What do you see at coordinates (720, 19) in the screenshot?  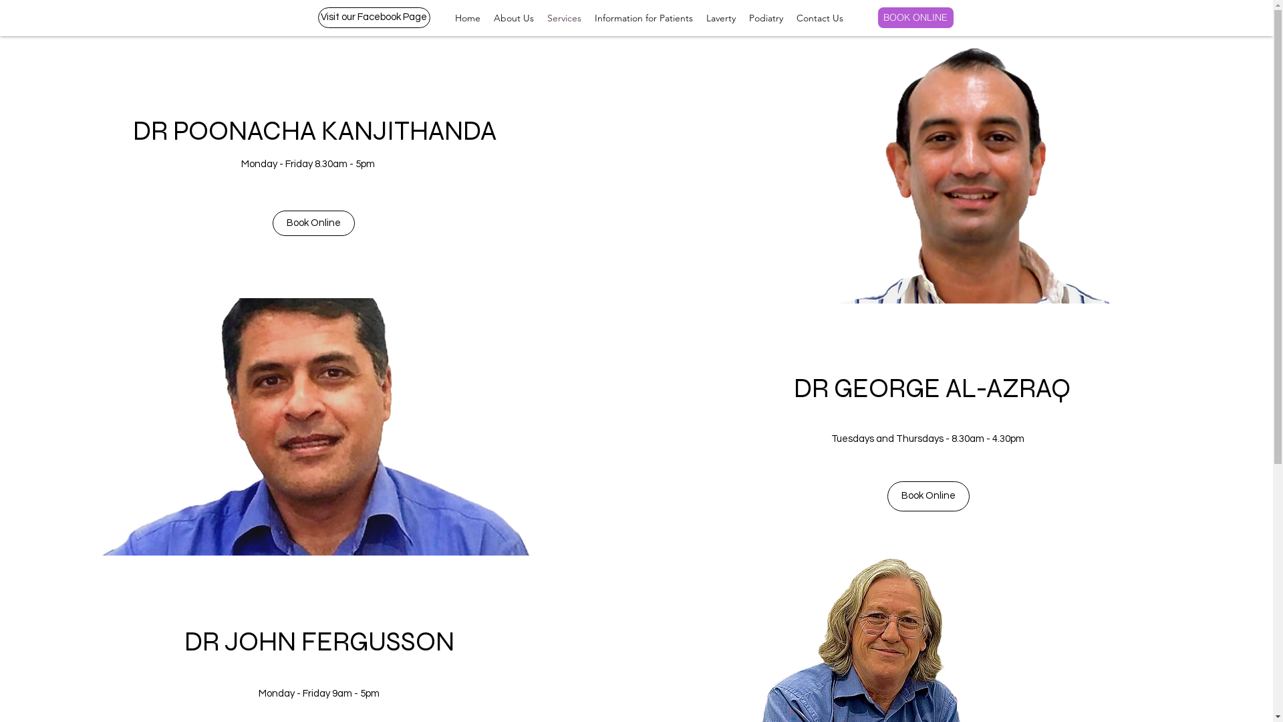 I see `Laverty` at bounding box center [720, 19].